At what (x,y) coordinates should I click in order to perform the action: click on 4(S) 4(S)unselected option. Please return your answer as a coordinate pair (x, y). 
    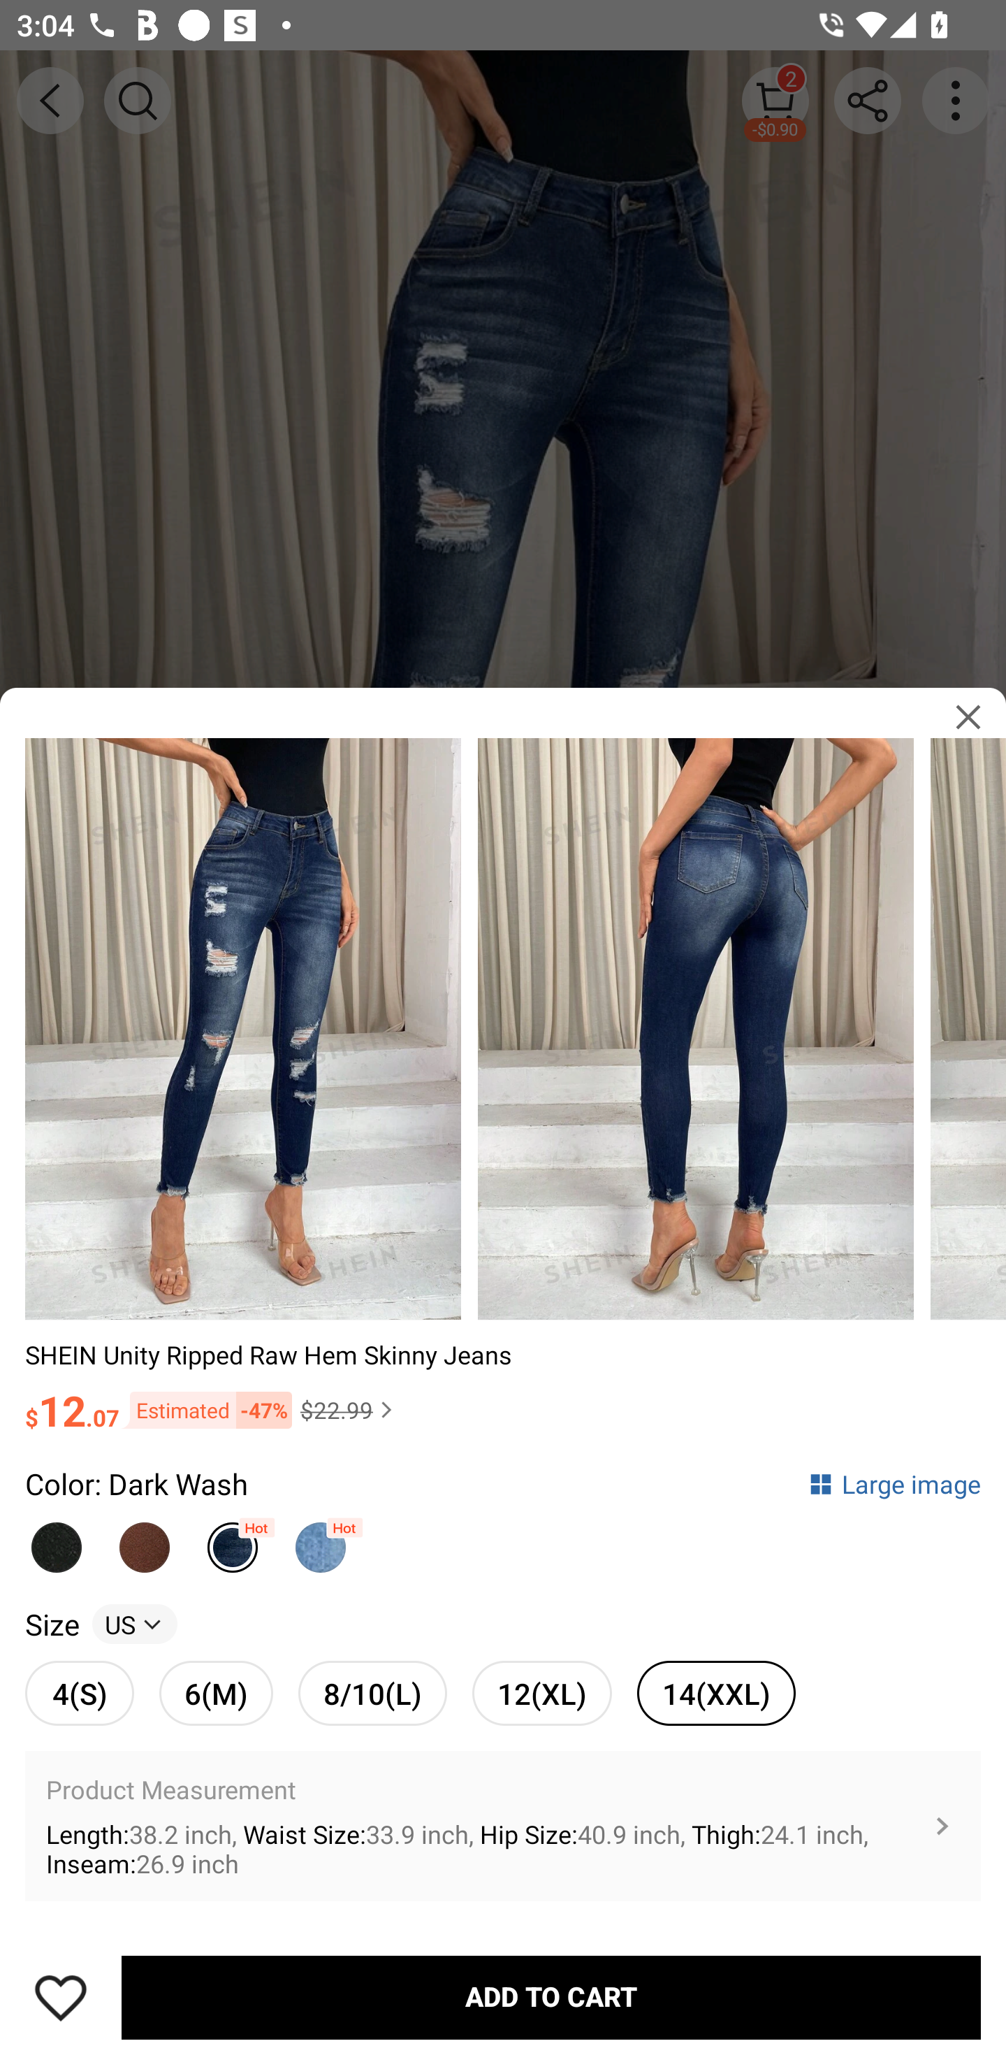
    Looking at the image, I should click on (80, 1693).